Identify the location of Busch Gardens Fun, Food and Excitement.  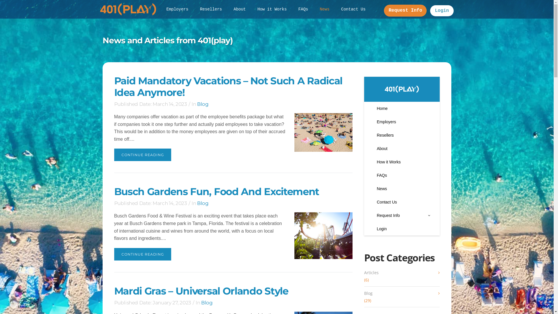
(323, 235).